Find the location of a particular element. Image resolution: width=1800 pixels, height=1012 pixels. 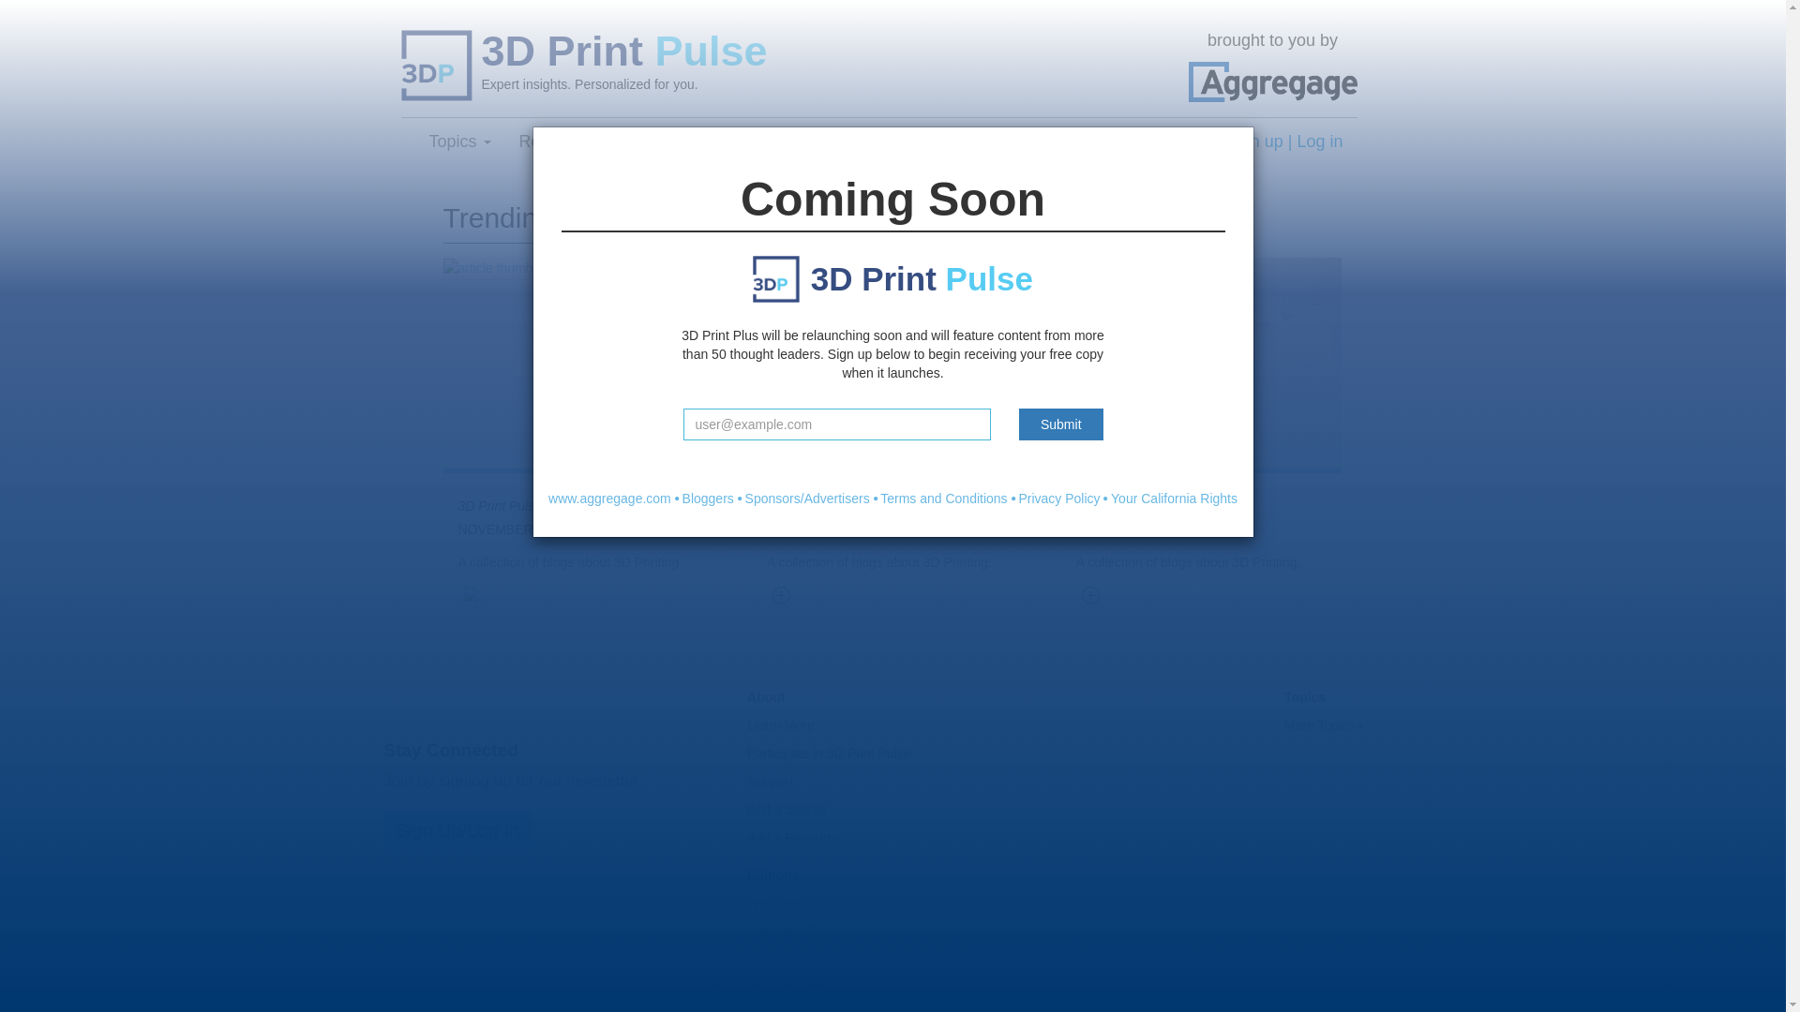

Learn More is located at coordinates (692, 141).